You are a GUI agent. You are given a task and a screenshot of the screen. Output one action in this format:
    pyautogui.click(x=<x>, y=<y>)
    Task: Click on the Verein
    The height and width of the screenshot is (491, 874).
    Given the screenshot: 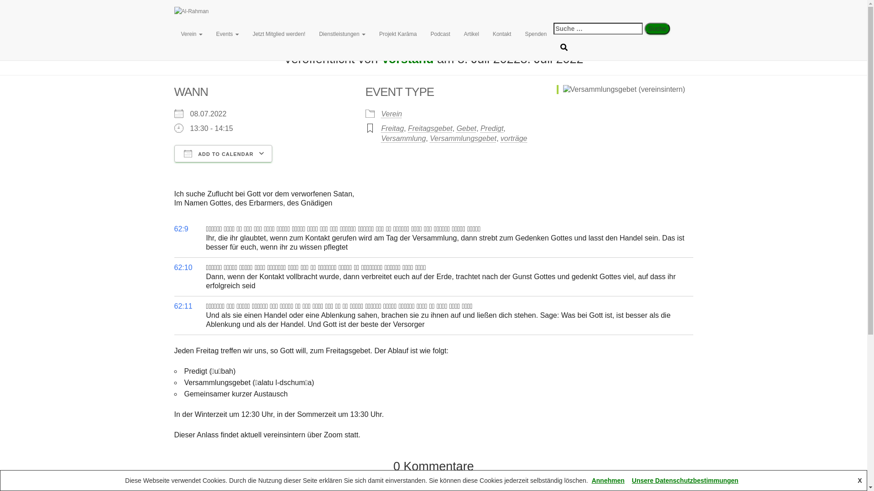 What is the action you would take?
    pyautogui.click(x=191, y=34)
    